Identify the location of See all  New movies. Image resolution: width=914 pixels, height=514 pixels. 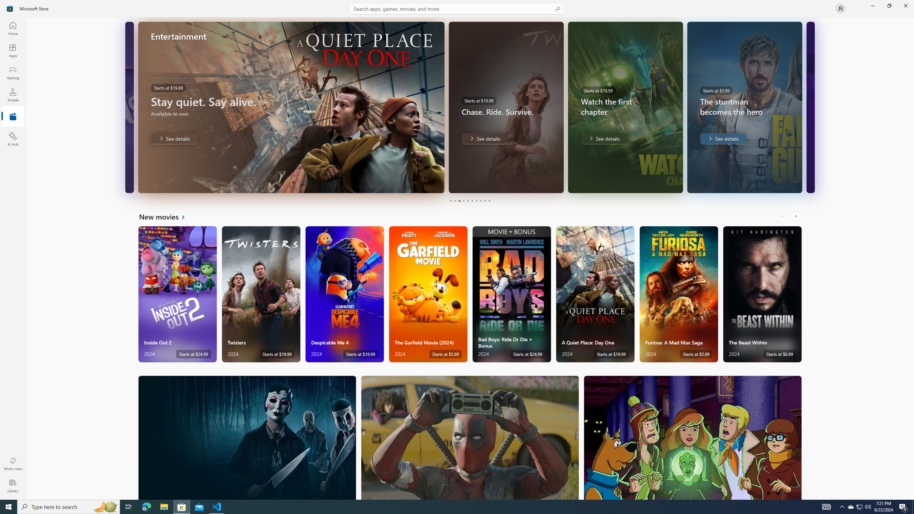
(166, 216).